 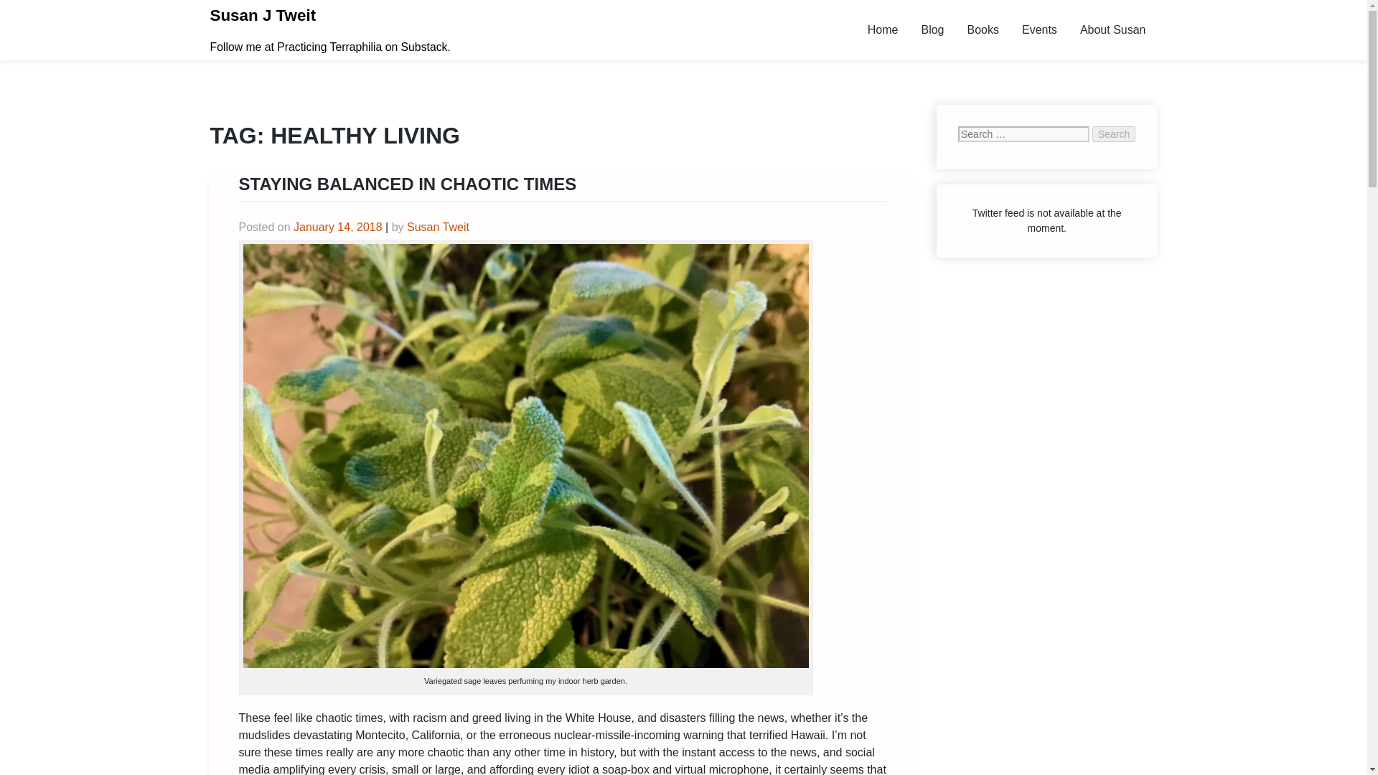 What do you see at coordinates (982, 29) in the screenshot?
I see `Books` at bounding box center [982, 29].